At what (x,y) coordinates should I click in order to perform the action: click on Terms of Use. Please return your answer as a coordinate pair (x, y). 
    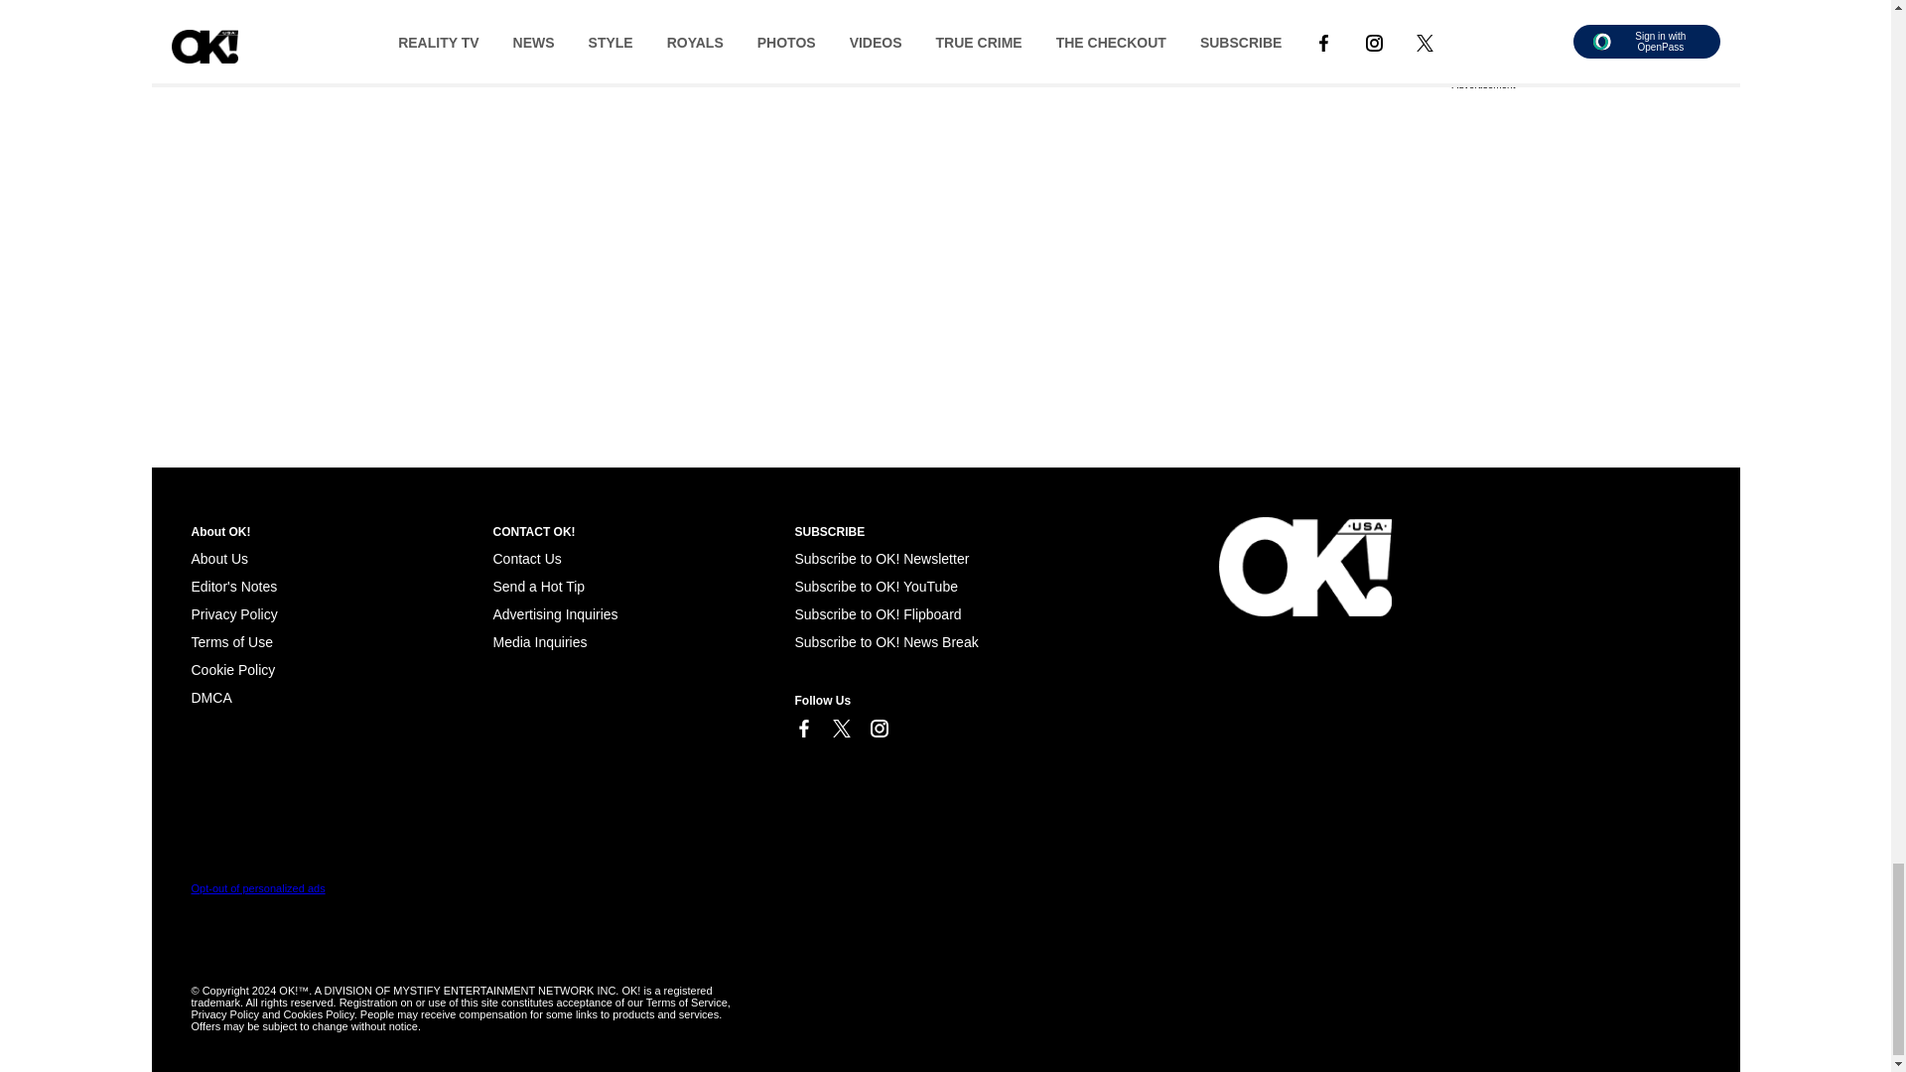
    Looking at the image, I should click on (231, 641).